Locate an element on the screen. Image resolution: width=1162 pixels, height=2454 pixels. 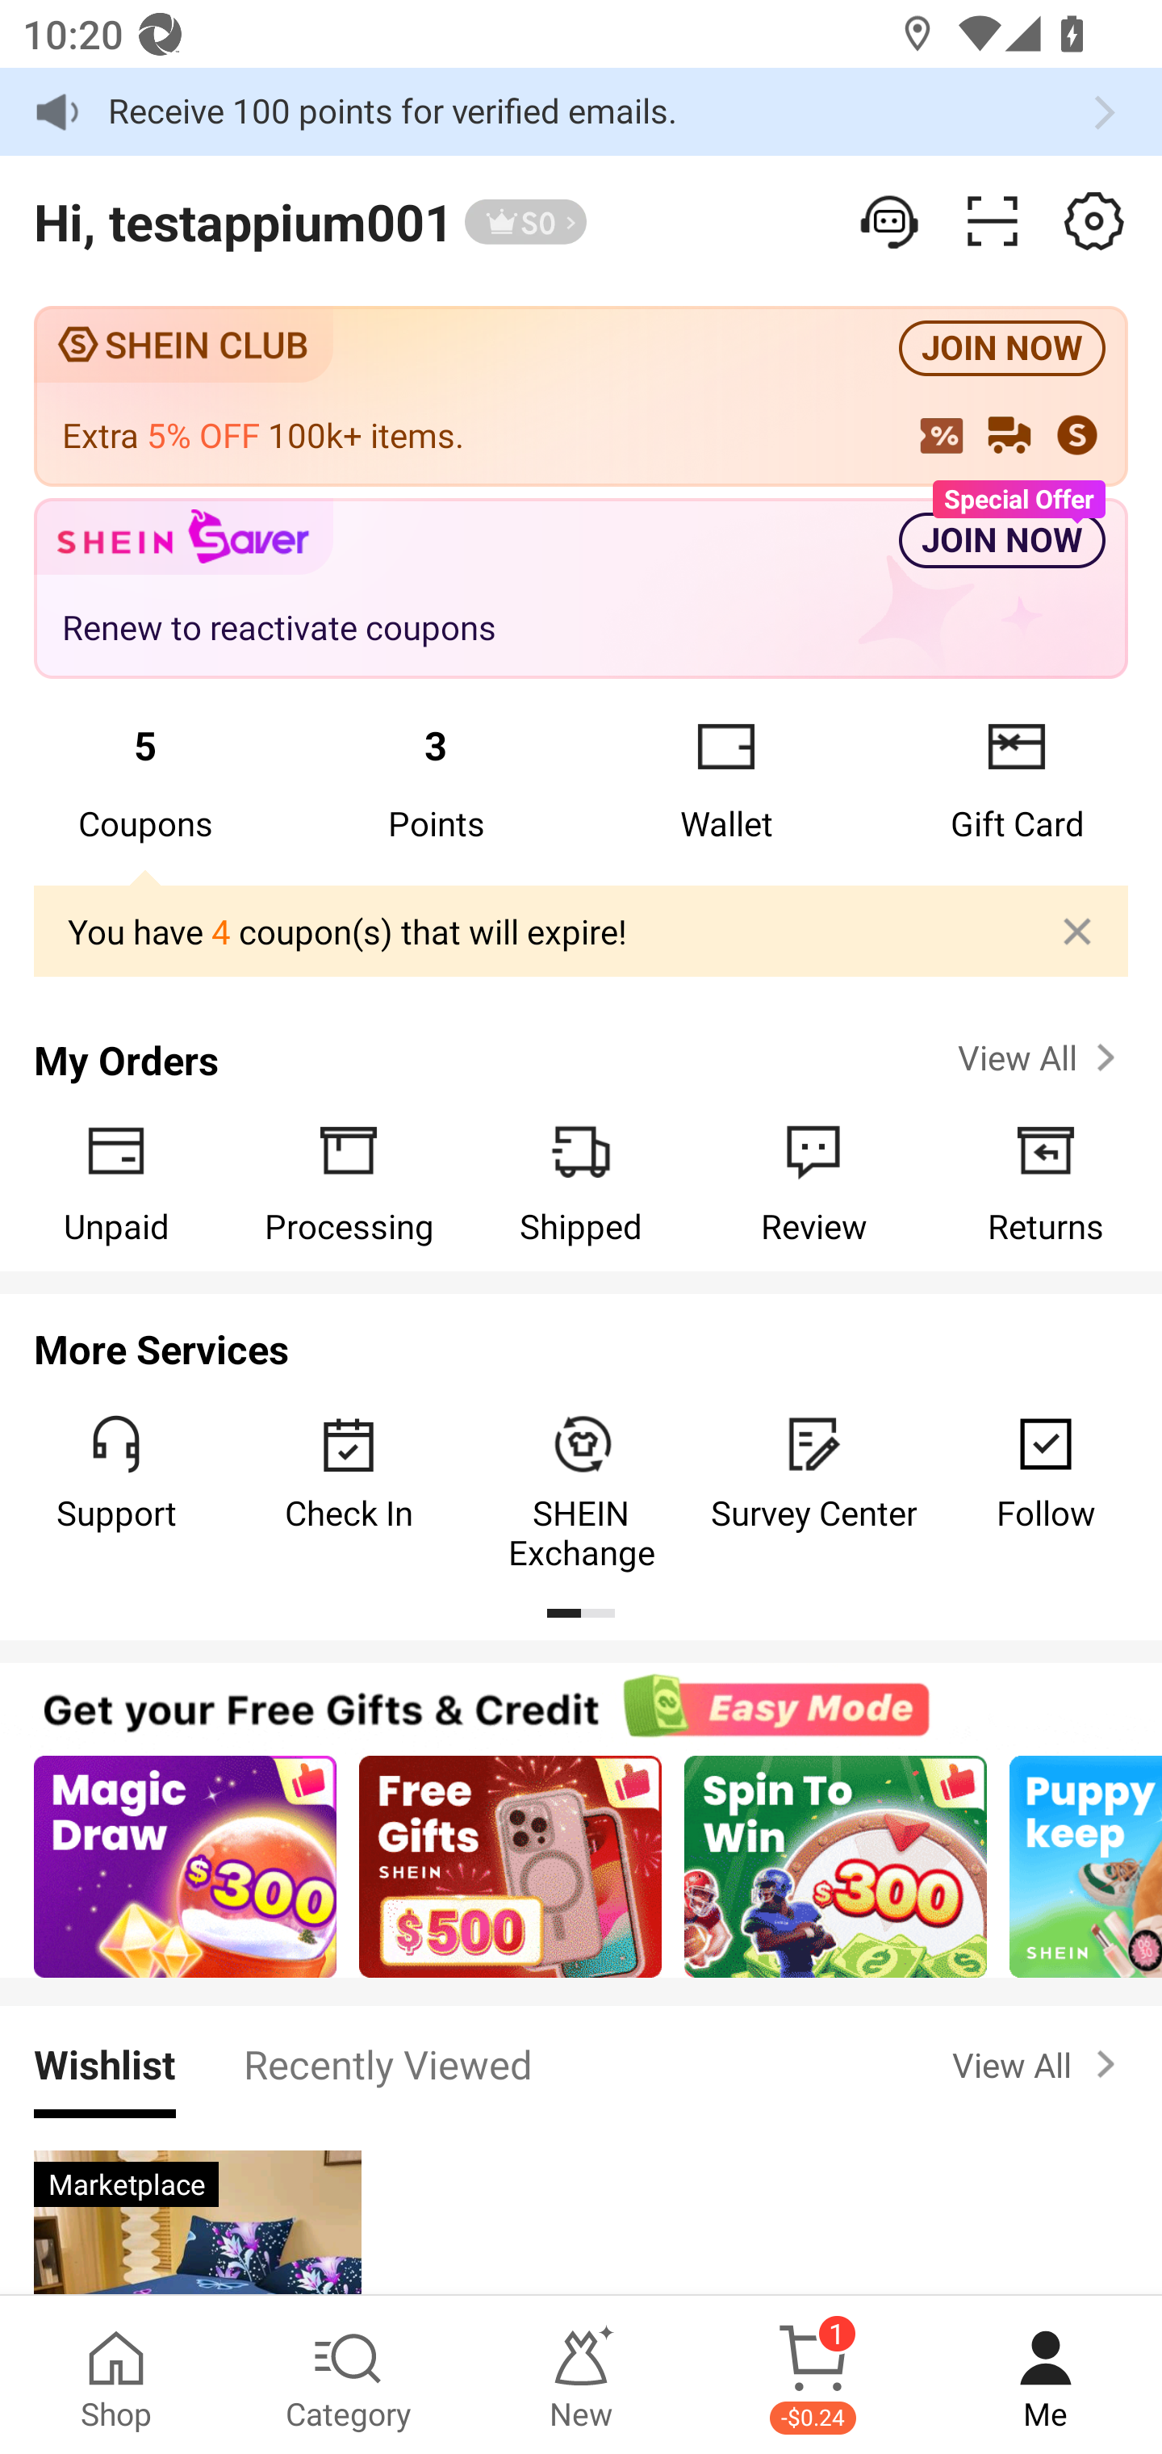
You have 4 coupon(s) that will expire! Close is located at coordinates (581, 933).